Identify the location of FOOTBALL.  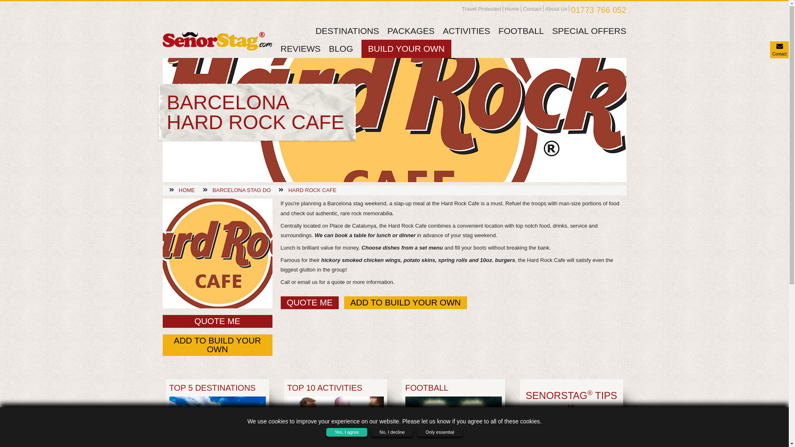
(521, 31).